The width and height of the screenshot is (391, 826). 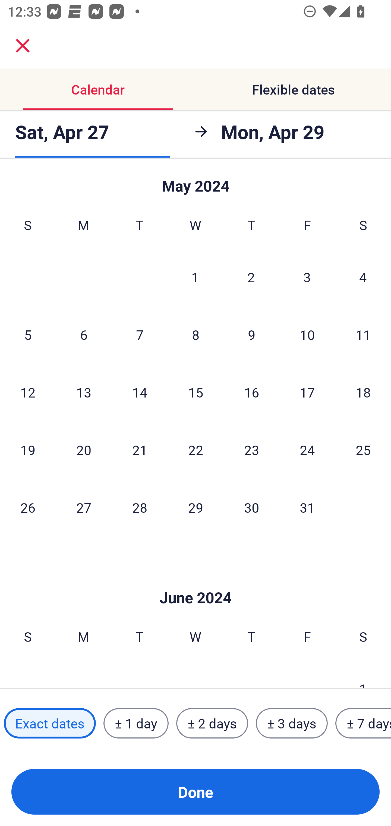 I want to click on ± 7 days, so click(x=363, y=723).